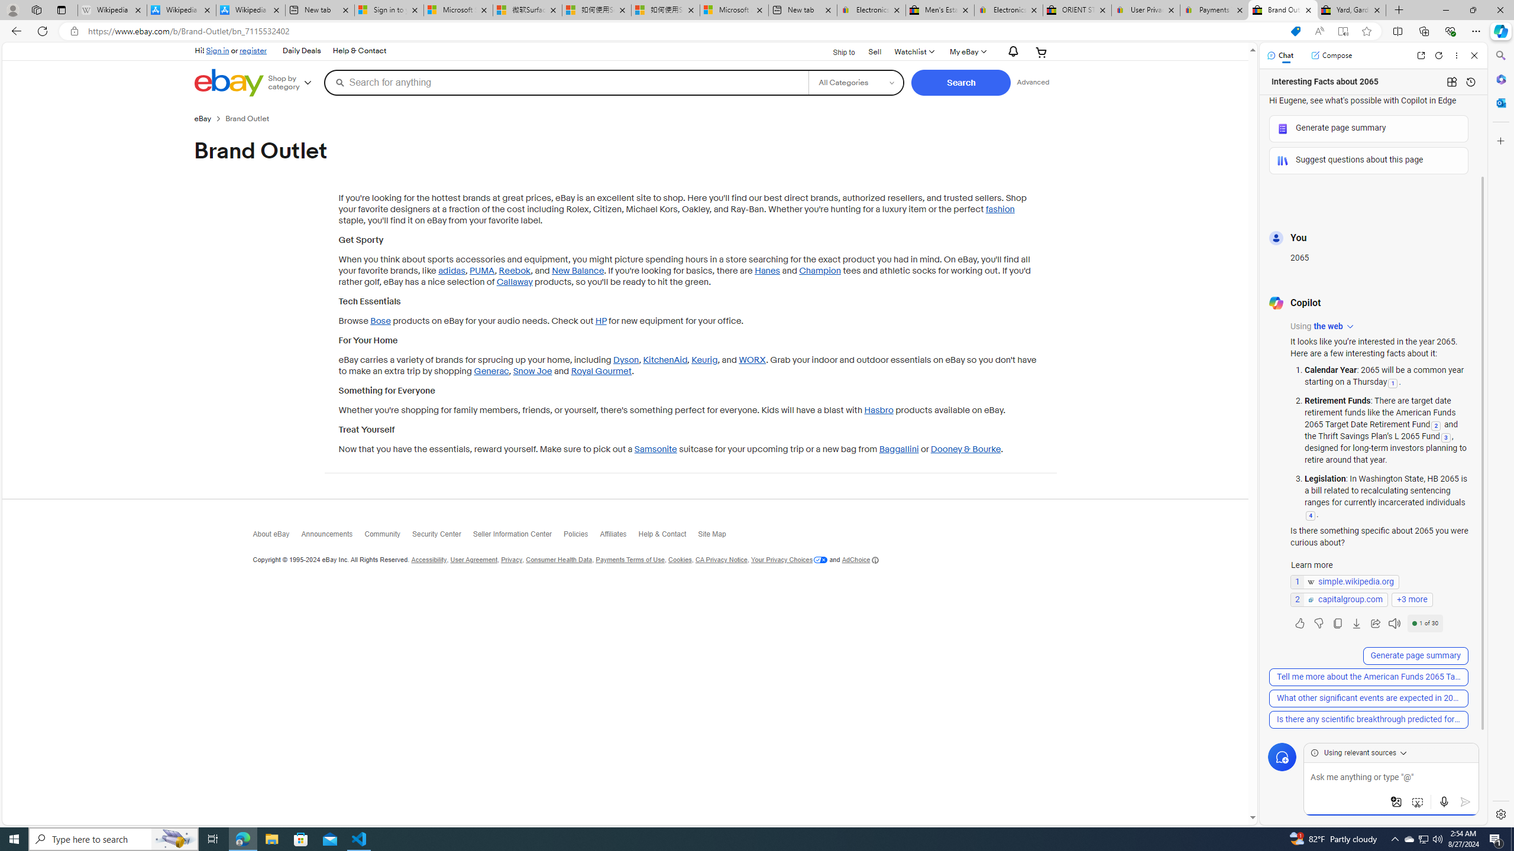 The height and width of the screenshot is (851, 1514). What do you see at coordinates (300, 51) in the screenshot?
I see `Daily Deals` at bounding box center [300, 51].